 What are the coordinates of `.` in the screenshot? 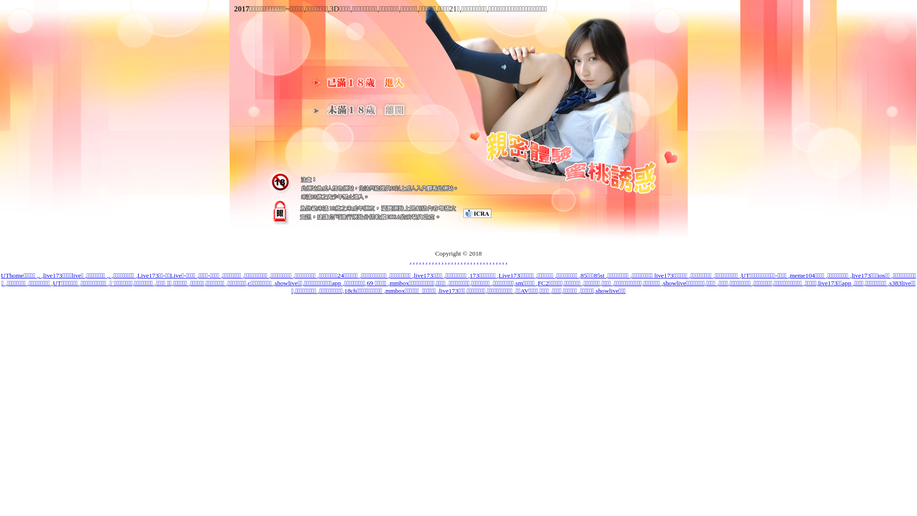 It's located at (40, 275).